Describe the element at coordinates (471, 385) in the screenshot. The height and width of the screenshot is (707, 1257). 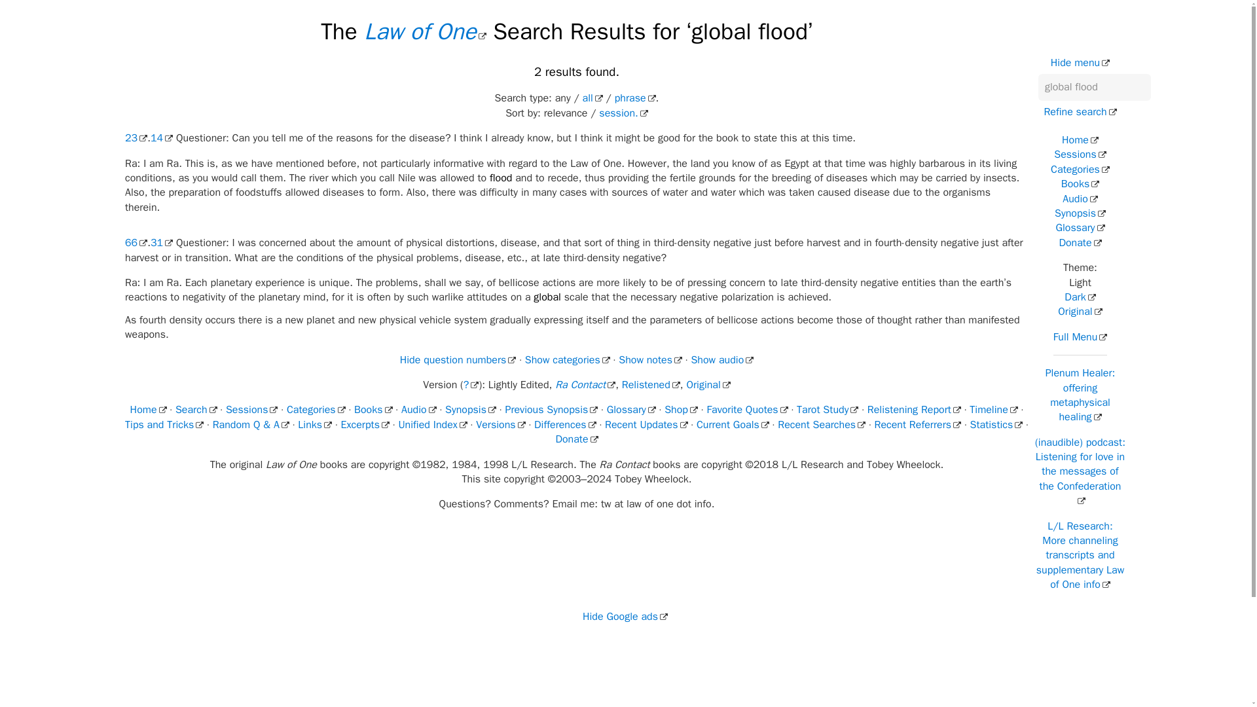
I see `?` at that location.